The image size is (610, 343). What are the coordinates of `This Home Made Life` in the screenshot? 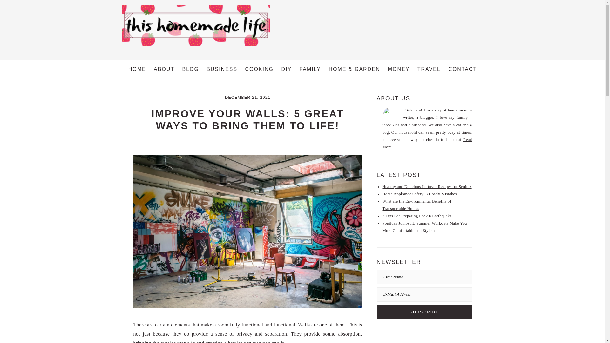 It's located at (196, 47).